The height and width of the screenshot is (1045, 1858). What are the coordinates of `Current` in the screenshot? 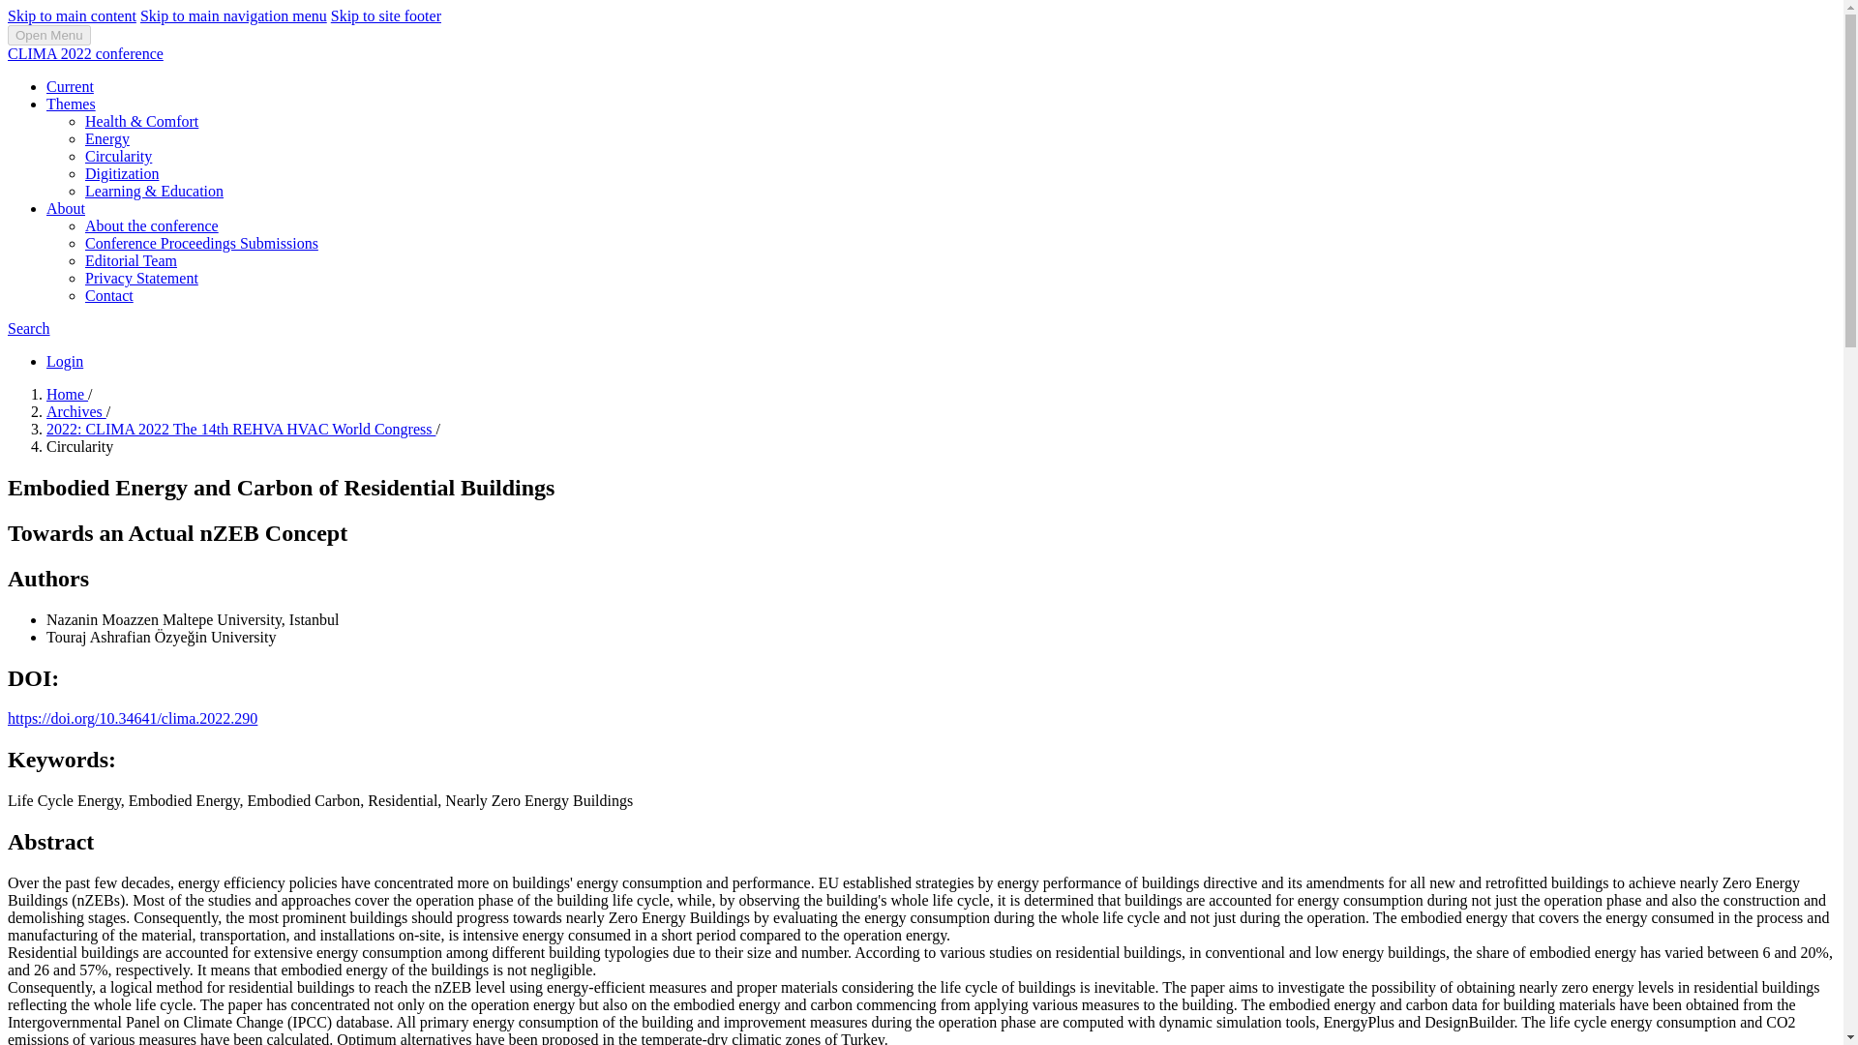 It's located at (70, 87).